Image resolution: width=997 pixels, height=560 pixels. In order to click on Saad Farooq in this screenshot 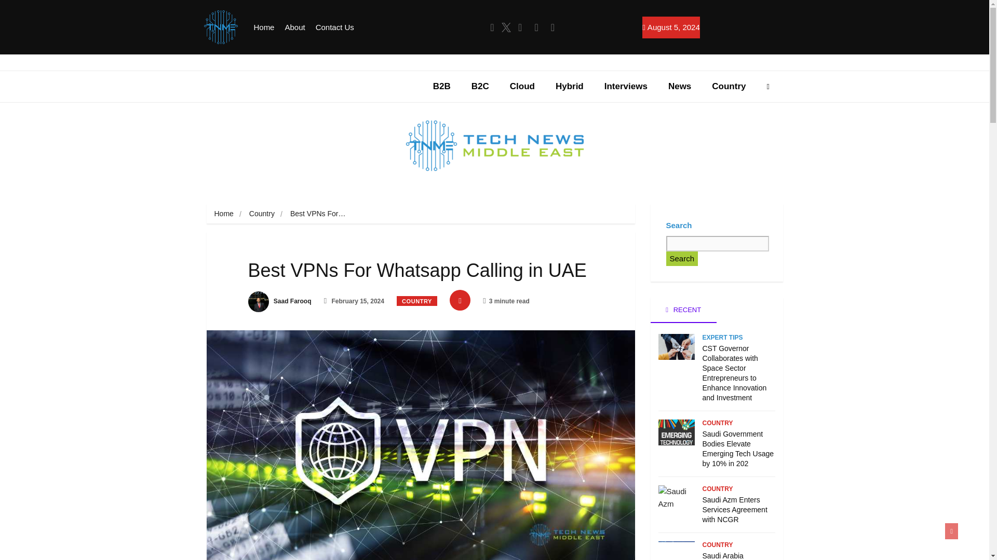, I will do `click(279, 301)`.